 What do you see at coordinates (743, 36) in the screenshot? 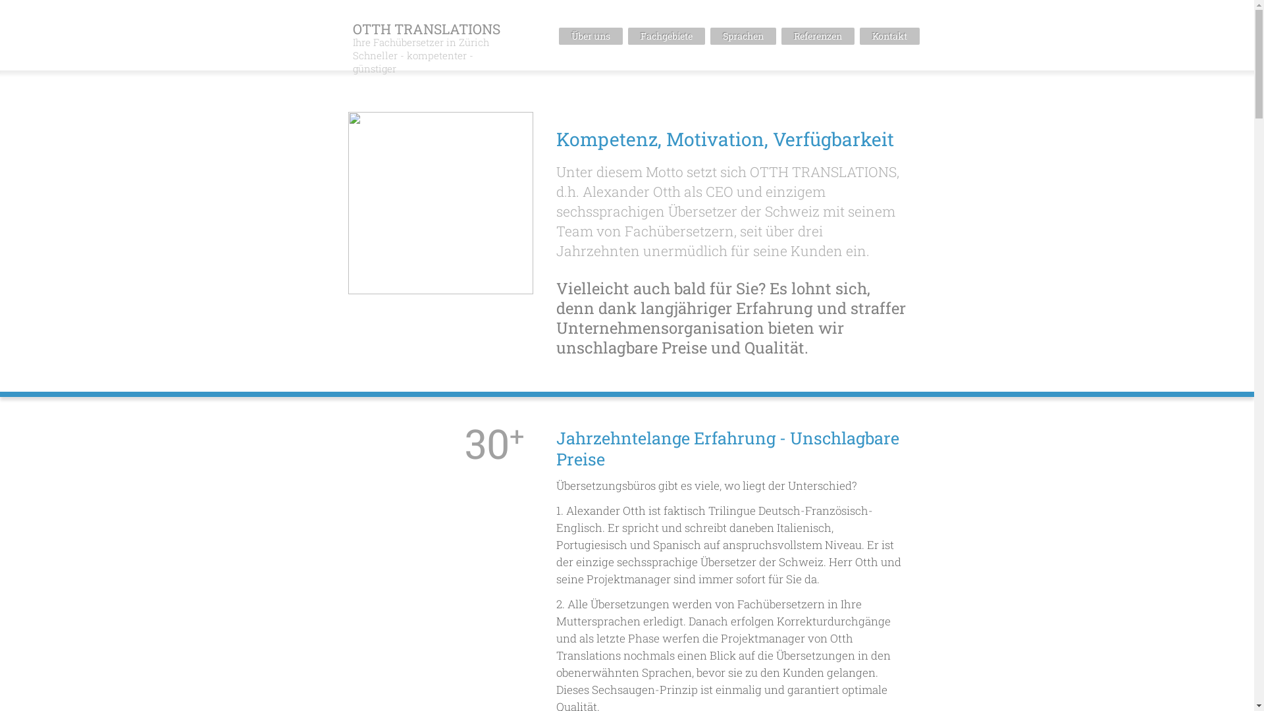
I see `Sprachen` at bounding box center [743, 36].